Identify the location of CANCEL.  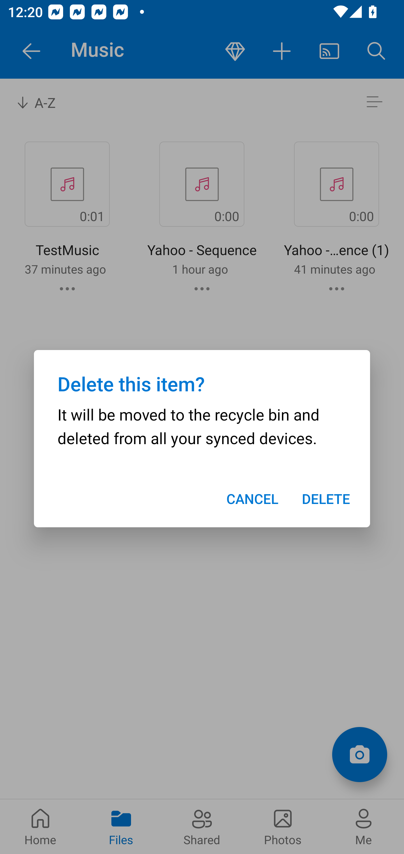
(252, 499).